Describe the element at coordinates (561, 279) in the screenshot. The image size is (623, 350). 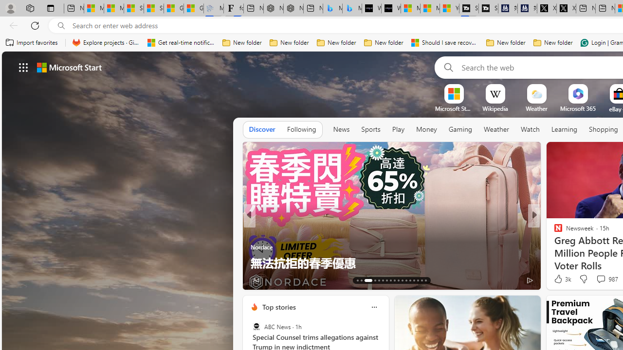
I see `432 Like` at that location.